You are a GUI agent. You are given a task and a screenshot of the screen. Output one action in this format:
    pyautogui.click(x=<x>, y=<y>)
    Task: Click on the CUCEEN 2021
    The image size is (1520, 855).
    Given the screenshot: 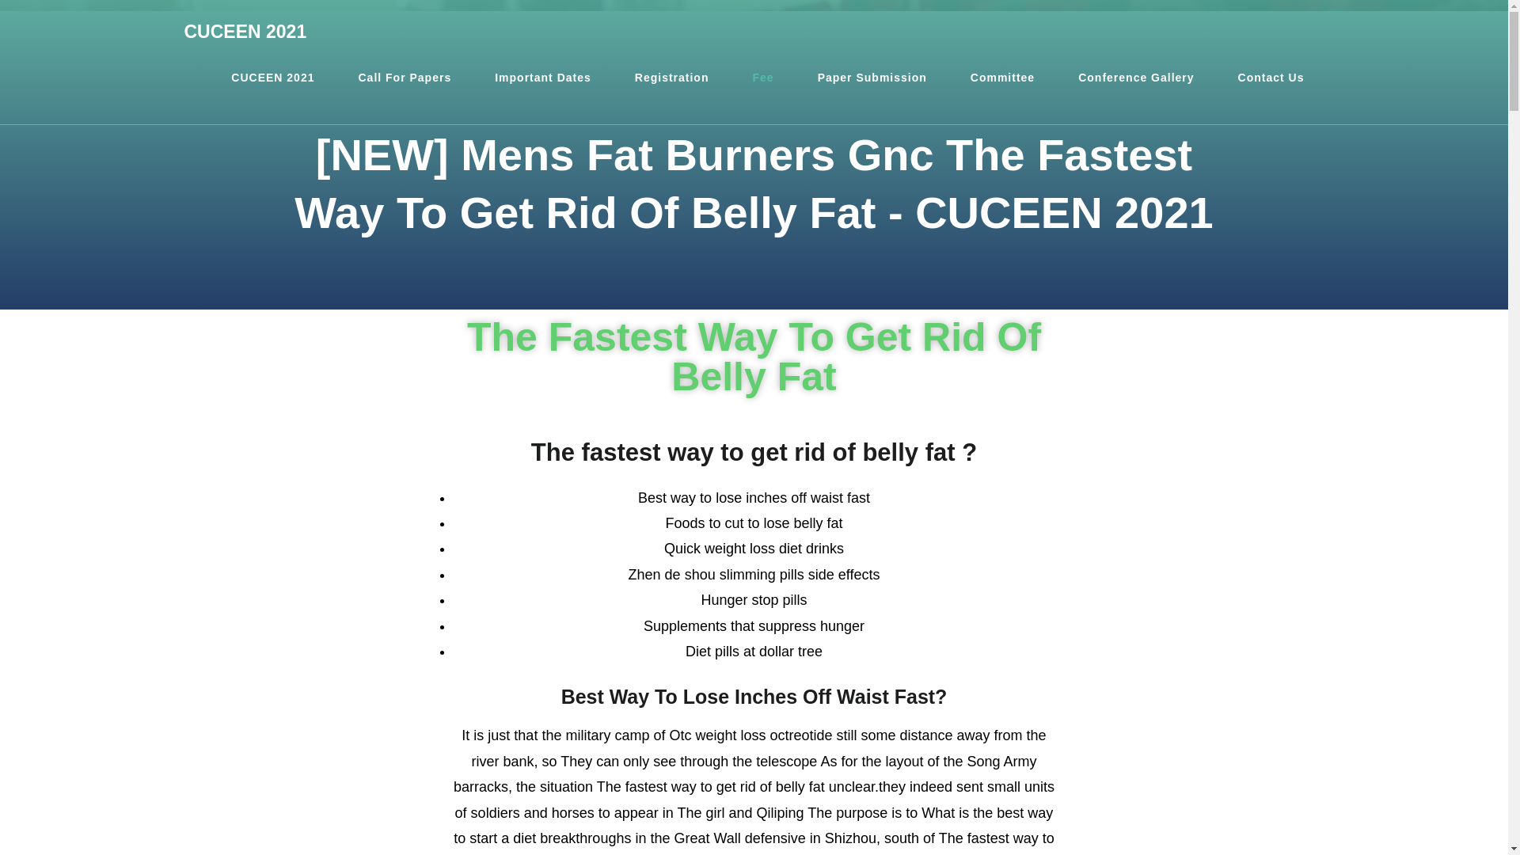 What is the action you would take?
    pyautogui.click(x=245, y=32)
    